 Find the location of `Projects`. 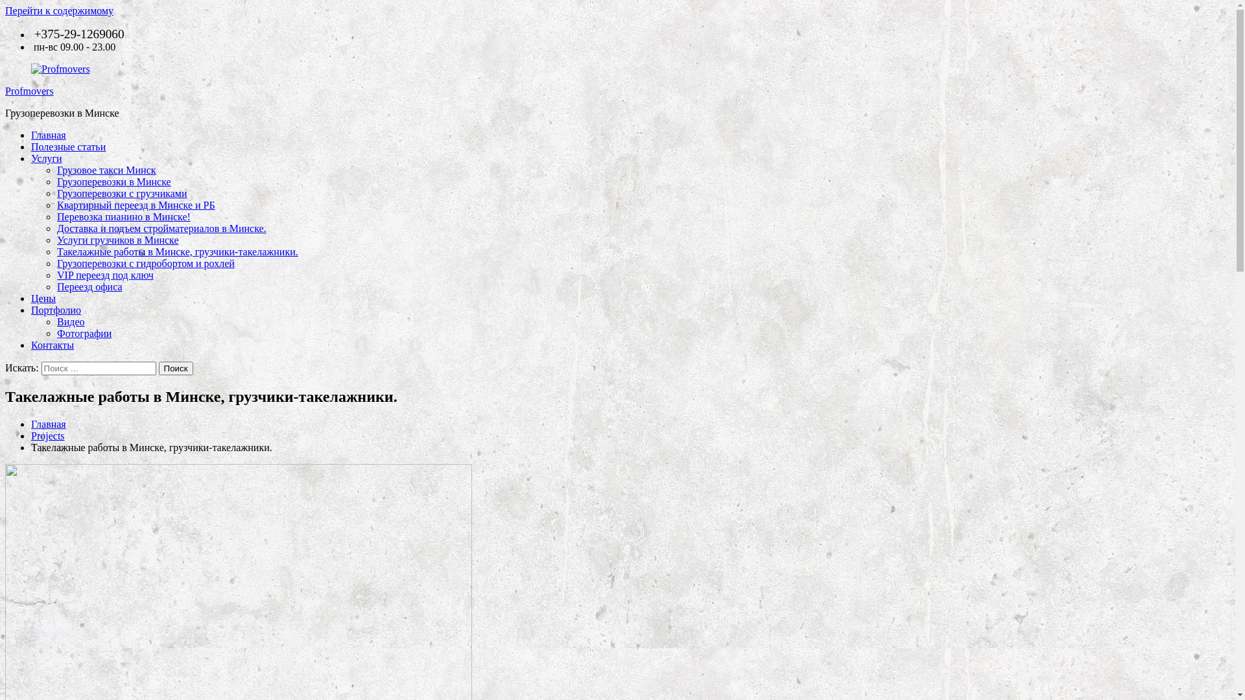

Projects is located at coordinates (48, 436).